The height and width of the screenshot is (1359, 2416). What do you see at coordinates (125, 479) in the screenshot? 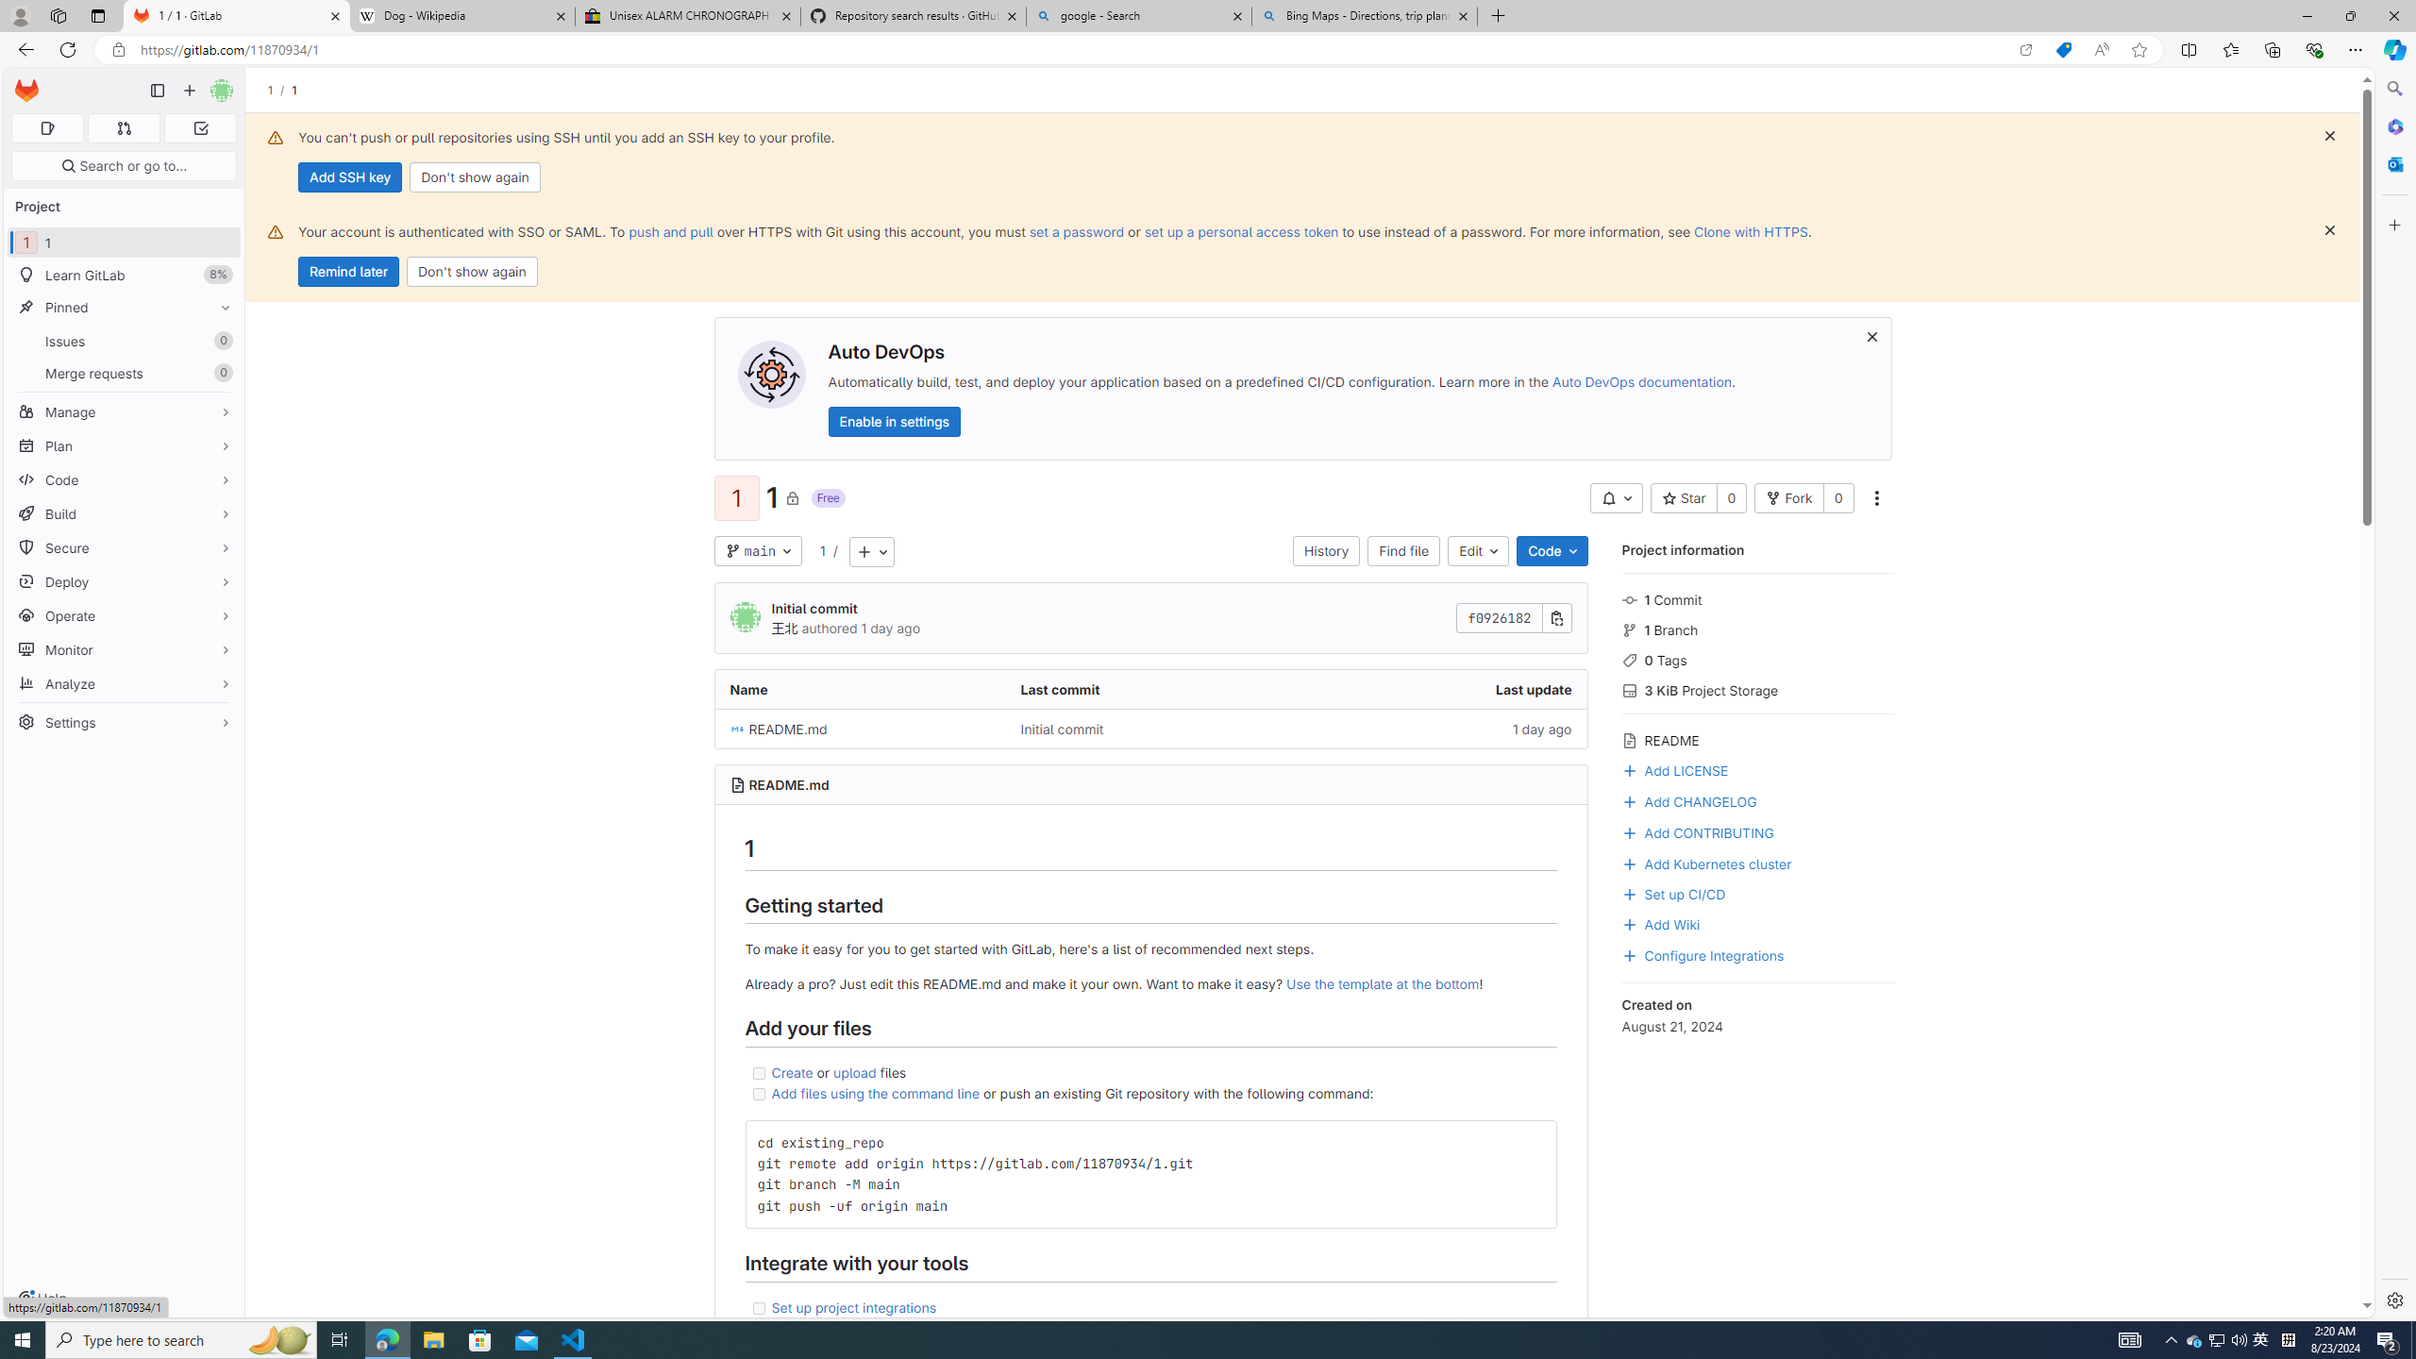
I see `Code` at bounding box center [125, 479].